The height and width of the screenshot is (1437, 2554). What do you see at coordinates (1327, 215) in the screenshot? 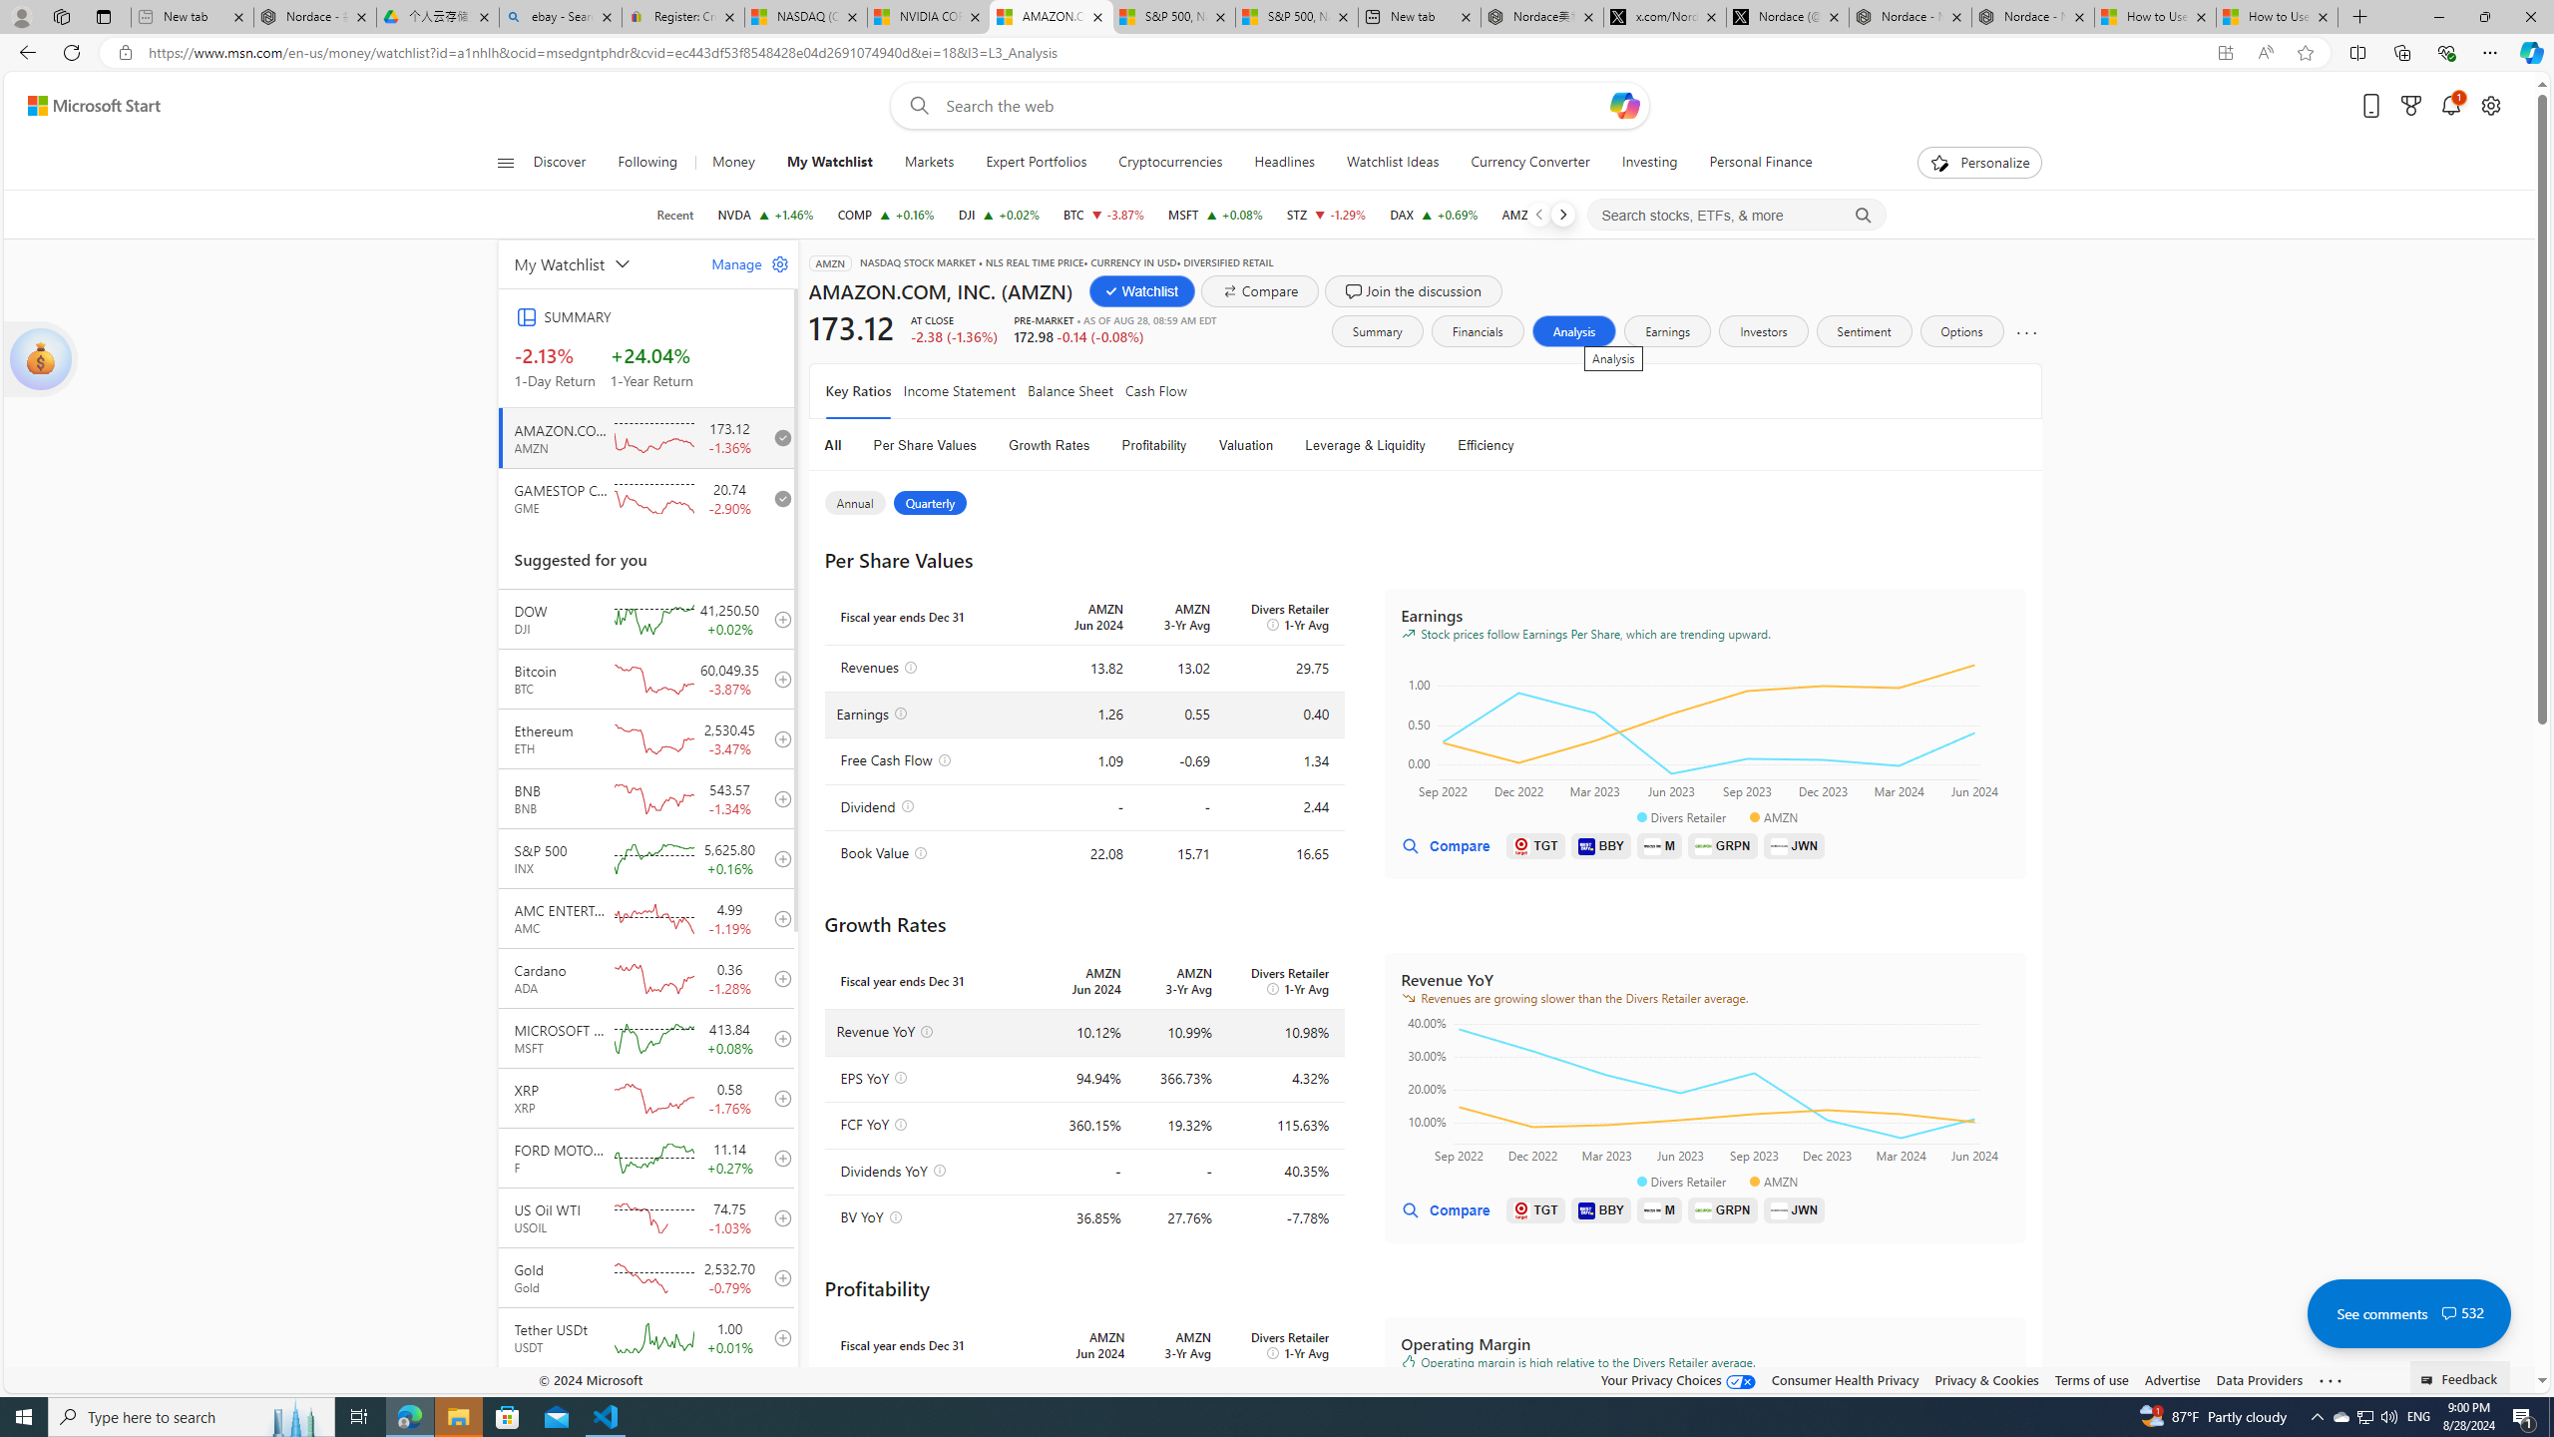
I see `STZ CONSTELLATION BRANDS, INC. decrease 239.98 -3.13 -1.29%` at bounding box center [1327, 215].